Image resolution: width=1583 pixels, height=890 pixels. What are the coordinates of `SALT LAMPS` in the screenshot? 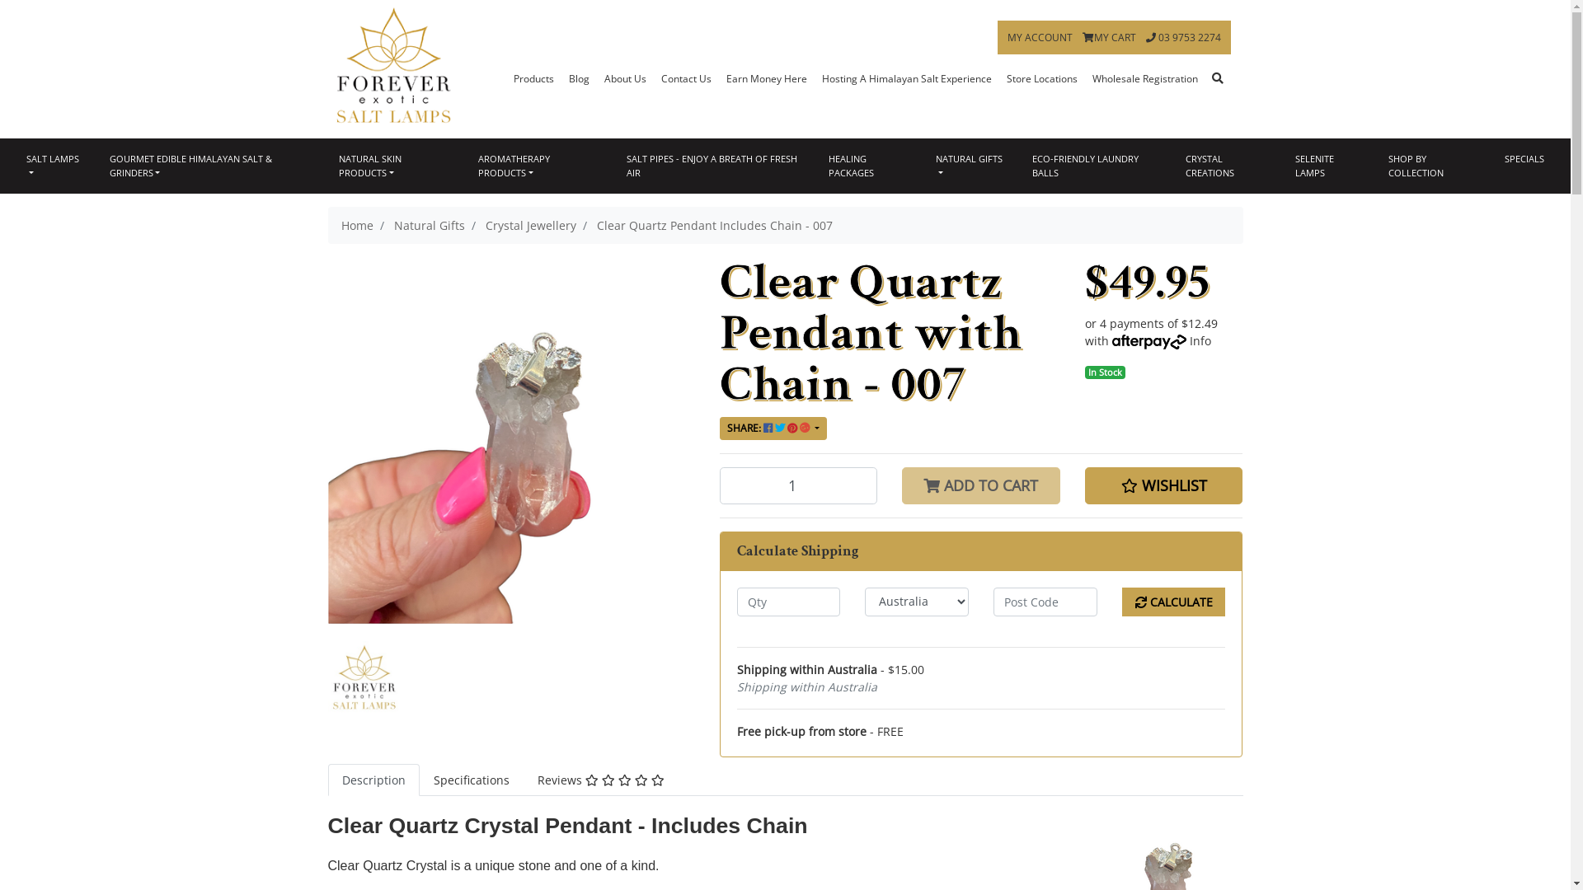 It's located at (54, 166).